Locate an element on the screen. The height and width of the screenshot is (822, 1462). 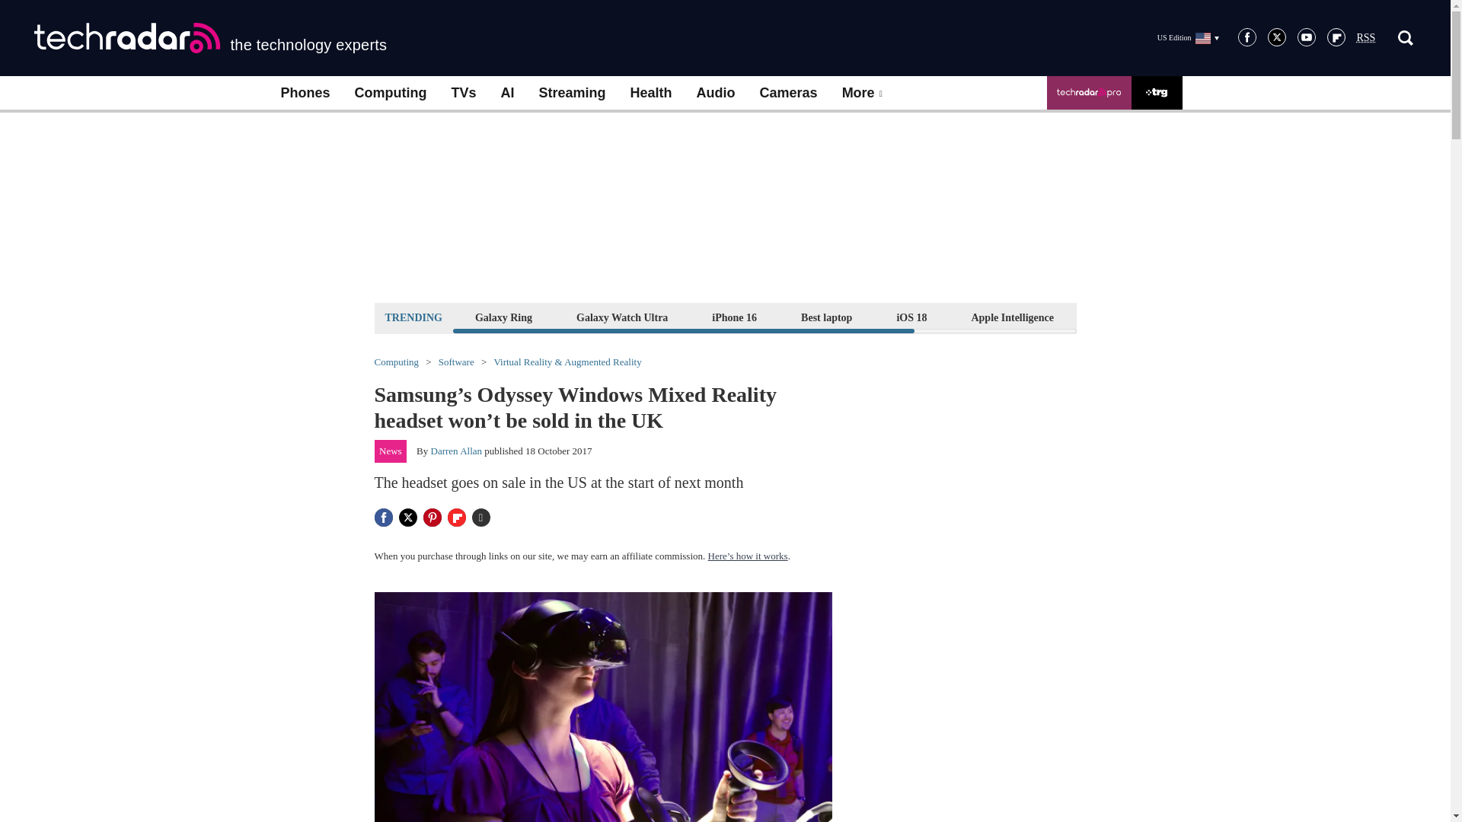
AI is located at coordinates (507, 93).